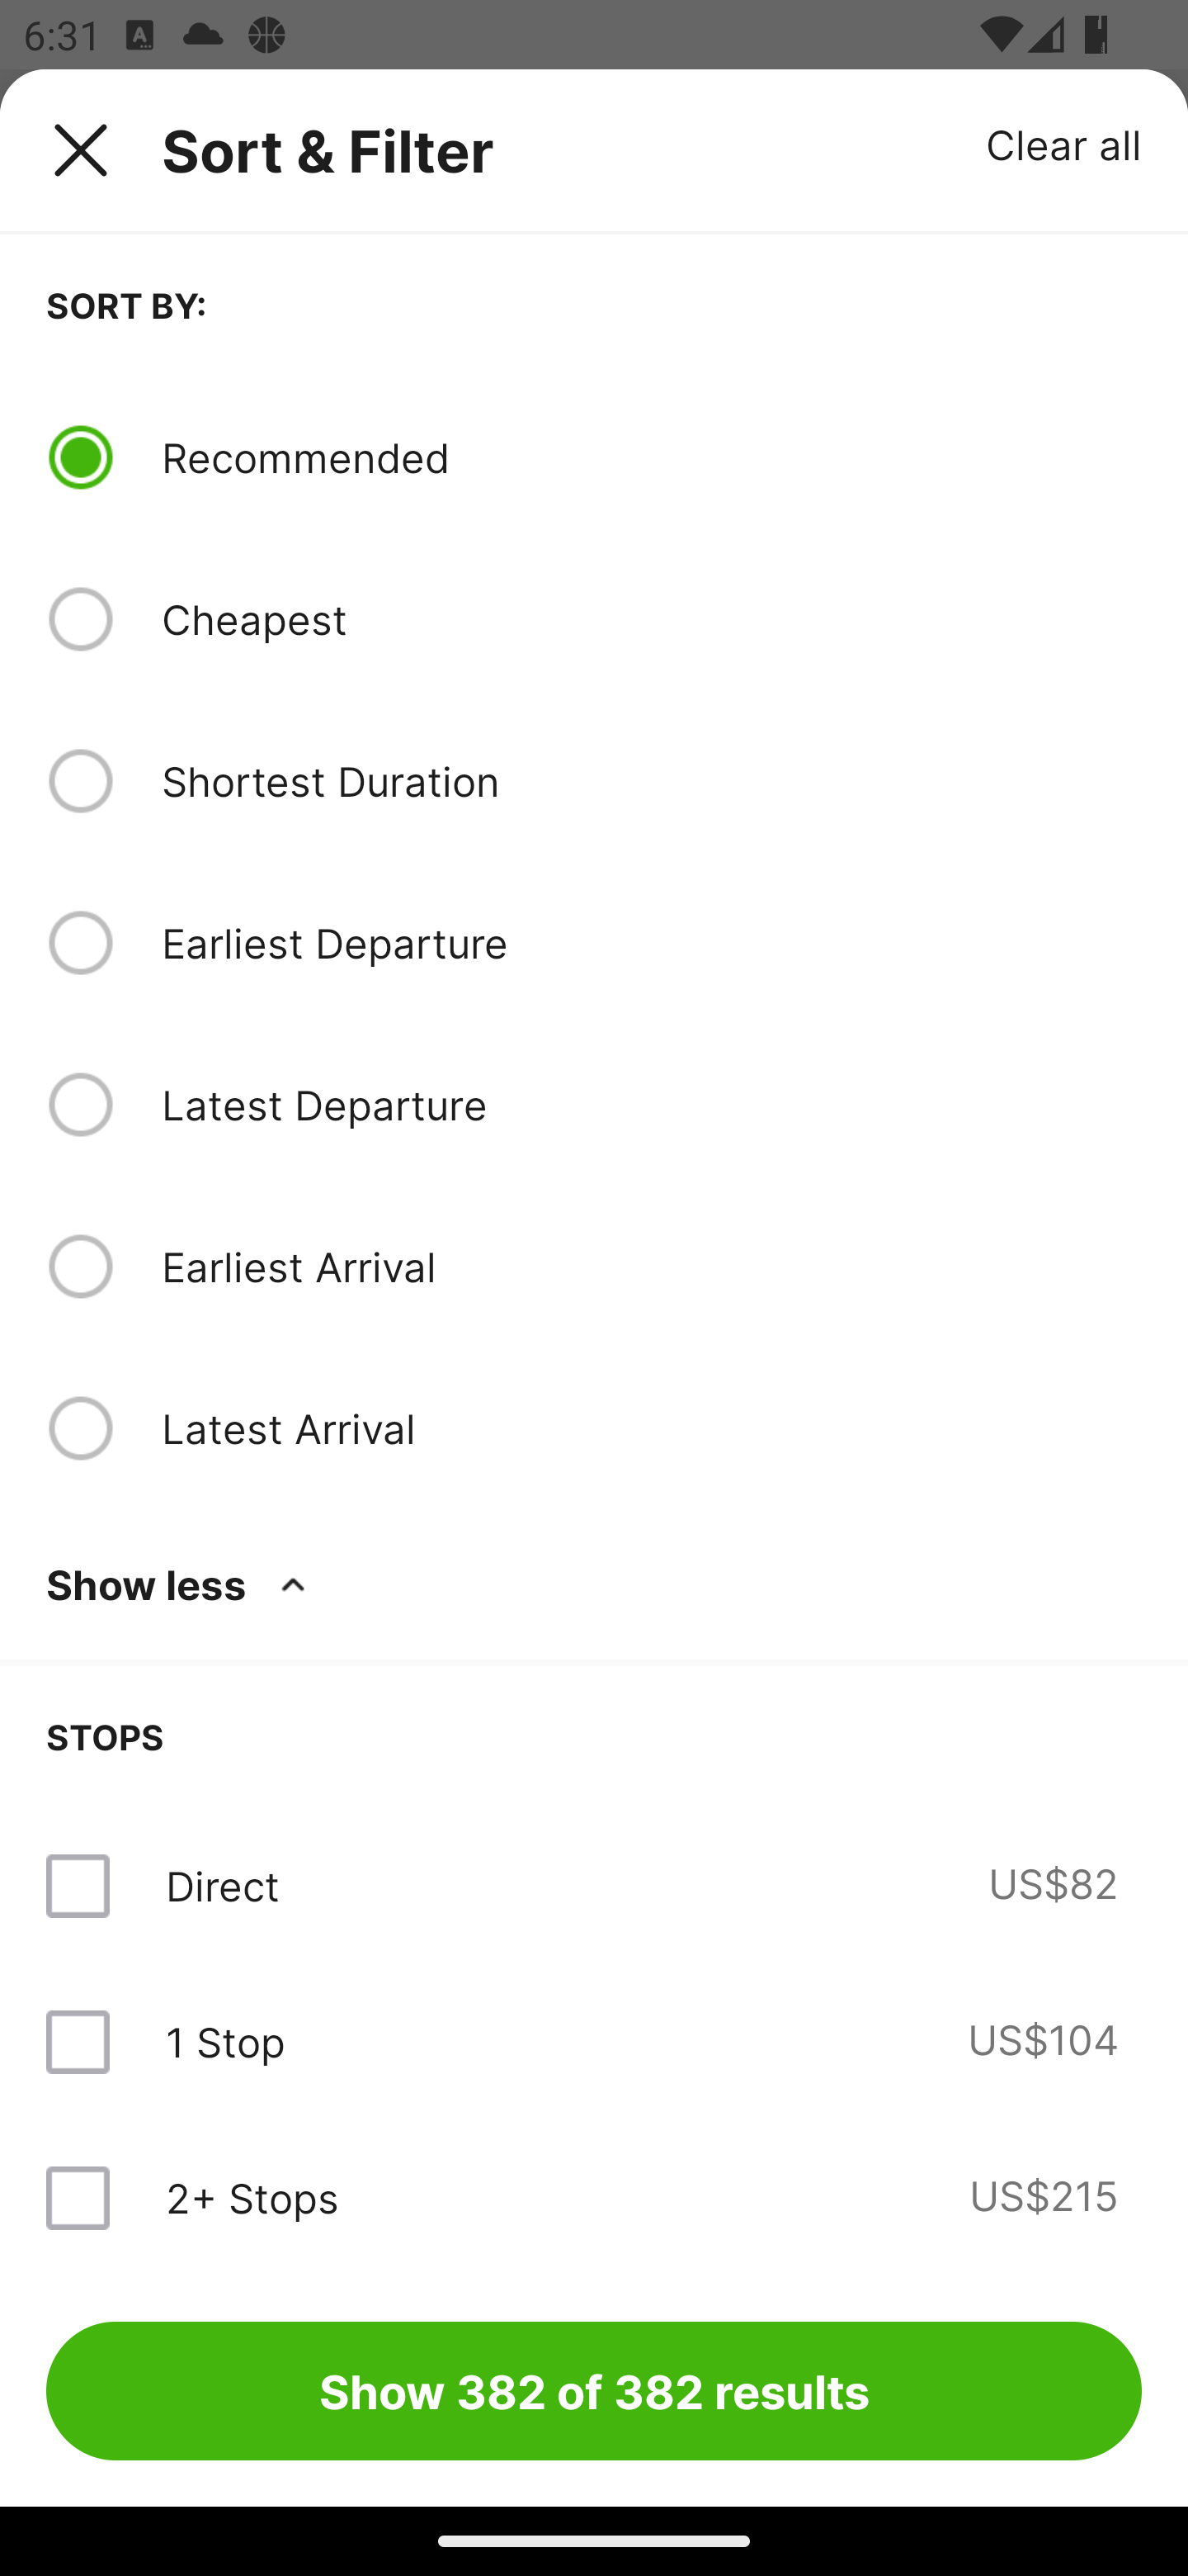 This screenshot has width=1188, height=2576. What do you see at coordinates (594, 2390) in the screenshot?
I see `Show 382 of 382 results` at bounding box center [594, 2390].